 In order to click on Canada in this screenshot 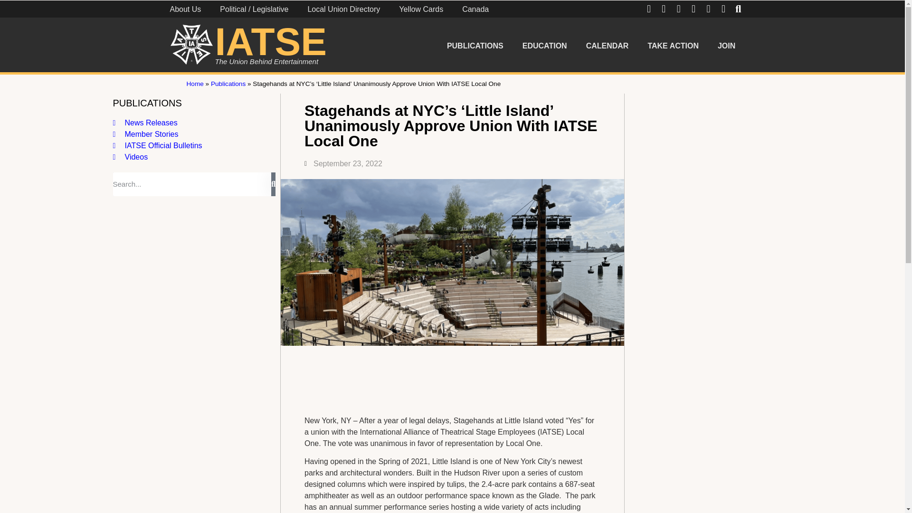, I will do `click(475, 10)`.